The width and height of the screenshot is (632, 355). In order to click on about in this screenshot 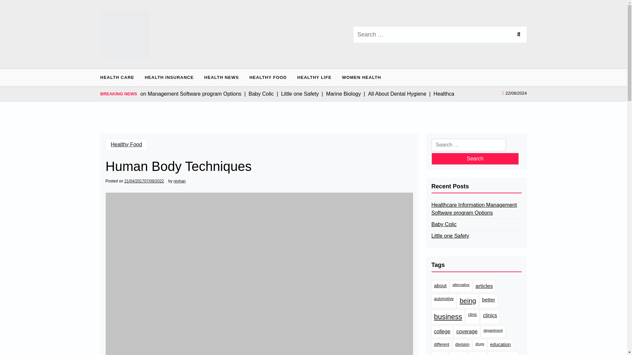, I will do `click(440, 286)`.